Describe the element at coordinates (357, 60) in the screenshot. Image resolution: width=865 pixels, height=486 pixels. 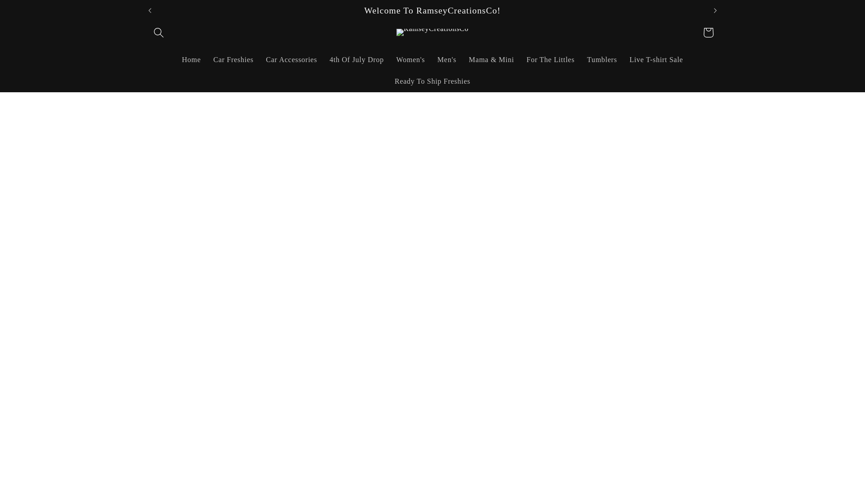
I see `4th Of July Drop` at that location.